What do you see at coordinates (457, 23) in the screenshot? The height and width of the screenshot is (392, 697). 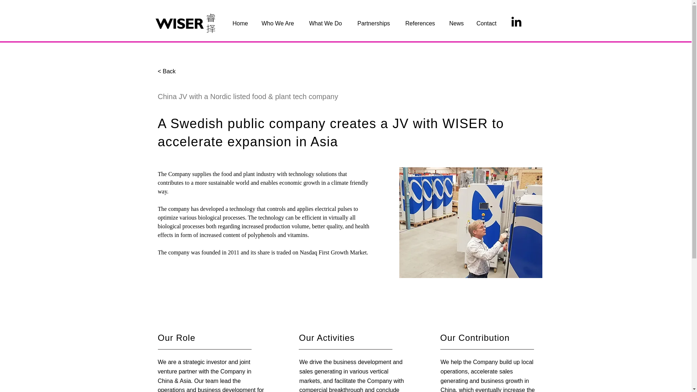 I see `News` at bounding box center [457, 23].